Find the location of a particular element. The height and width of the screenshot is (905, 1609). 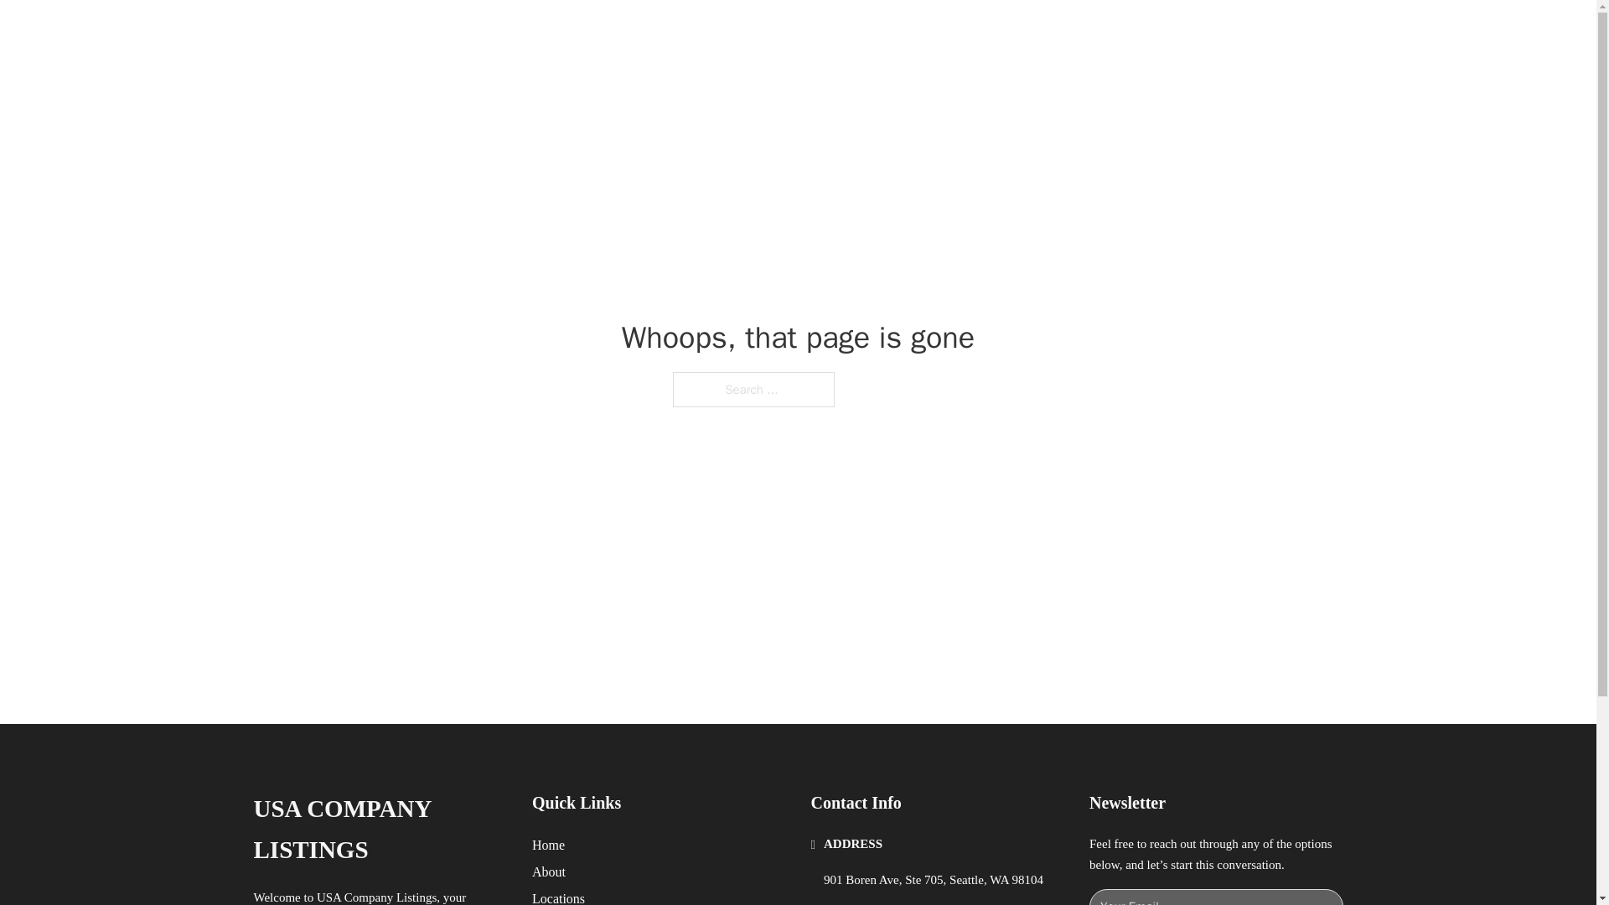

Home is located at coordinates (548, 845).